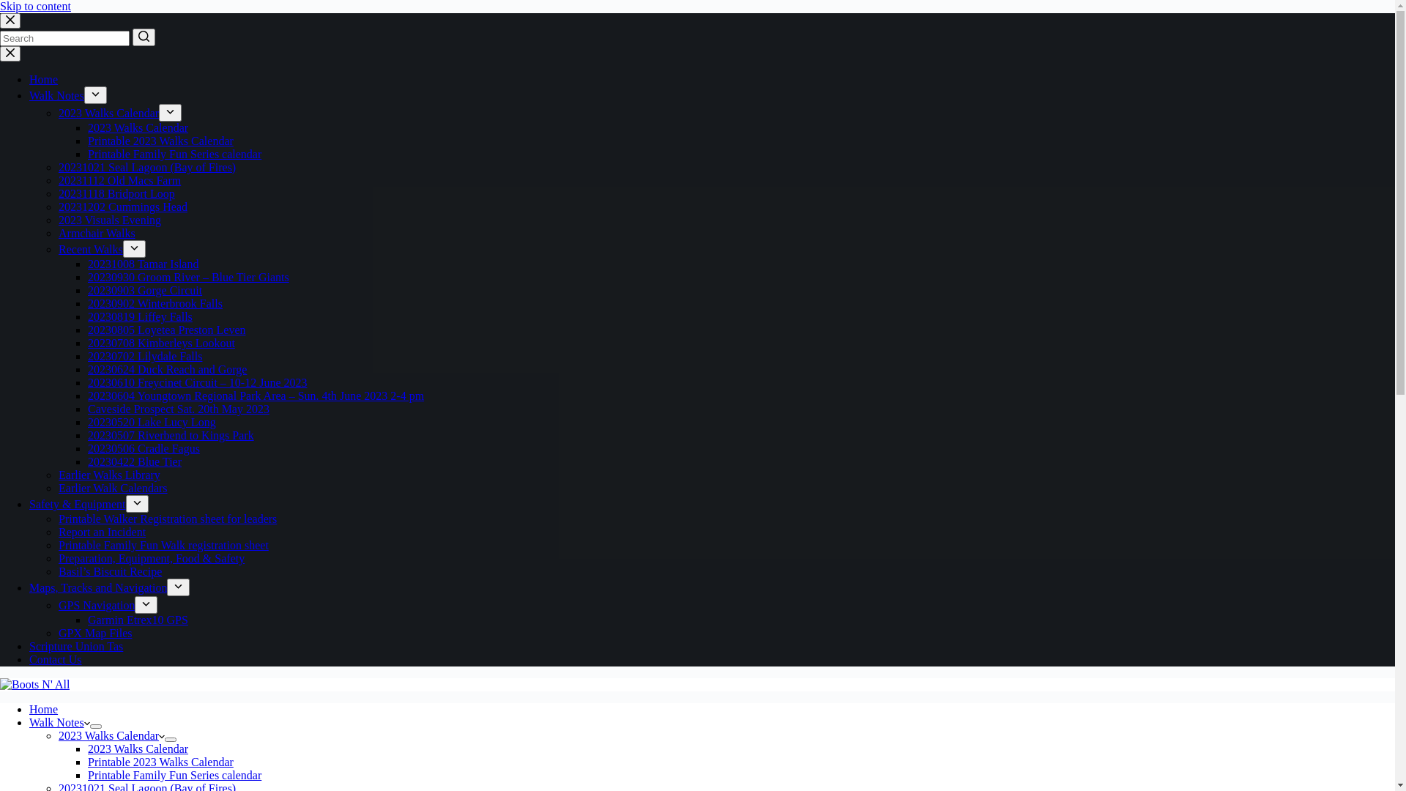  I want to click on 20230507 Riverbend to Kings Park, so click(171, 435).